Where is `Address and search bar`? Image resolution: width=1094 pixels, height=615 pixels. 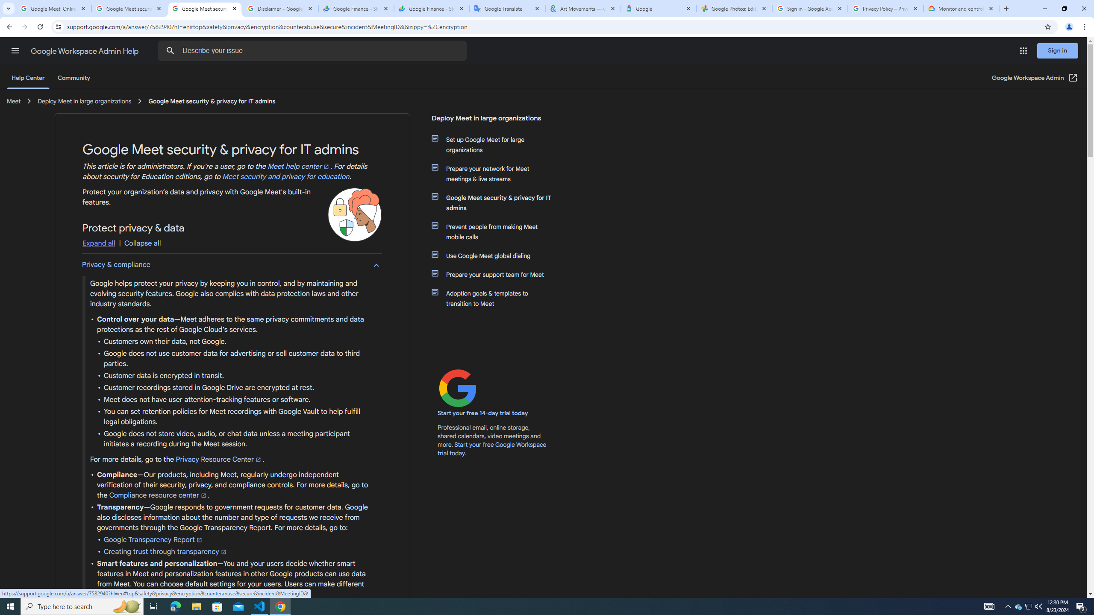 Address and search bar is located at coordinates (553, 26).